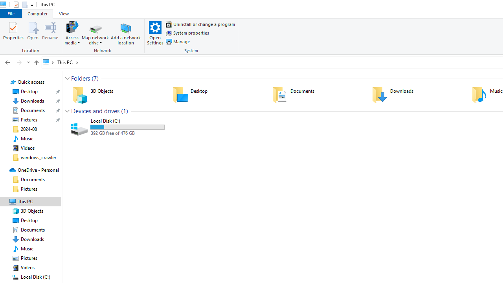 The width and height of the screenshot is (503, 283). I want to click on Videos, so click(28, 148).